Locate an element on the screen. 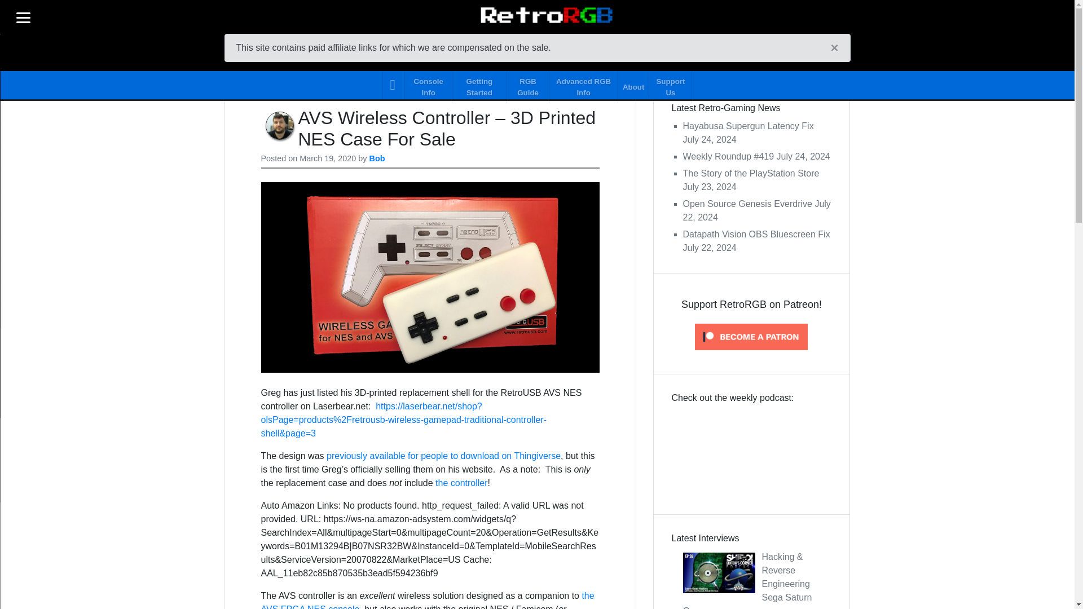 The height and width of the screenshot is (609, 1083). Getting Started is located at coordinates (479, 85).